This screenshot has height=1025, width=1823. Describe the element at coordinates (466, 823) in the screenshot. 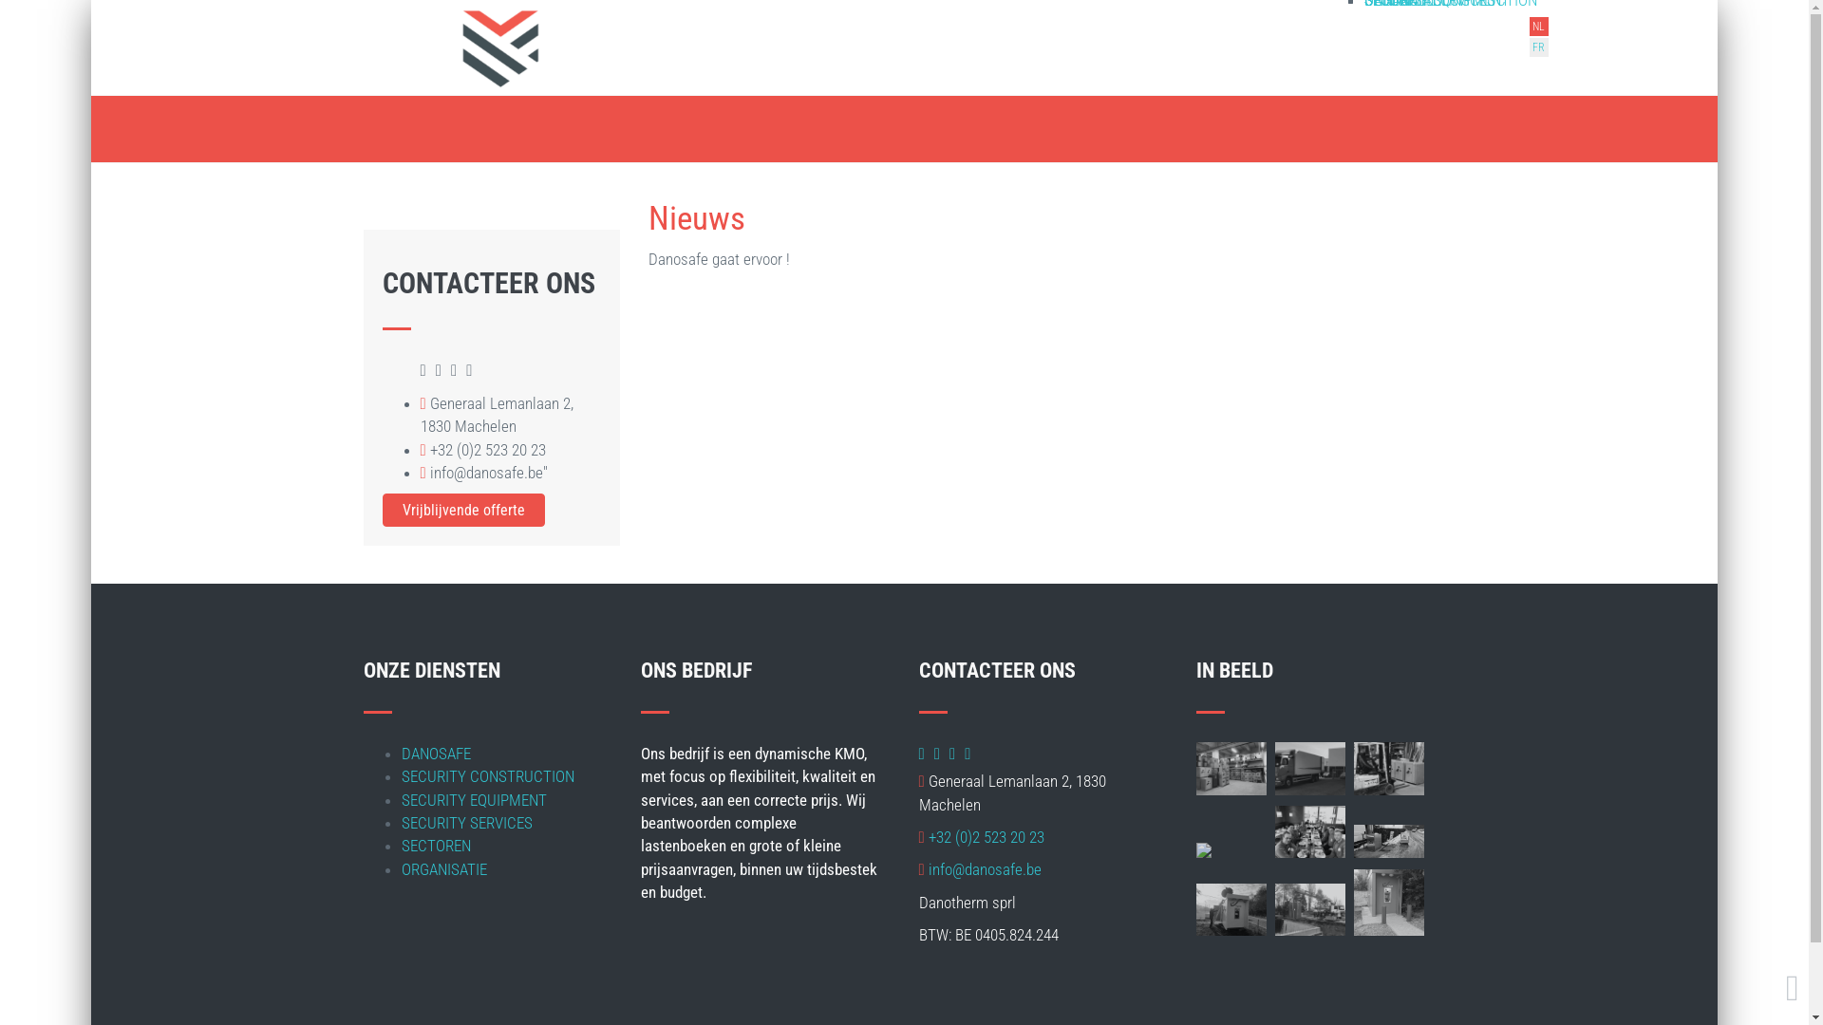

I see `SECURITY SERVICES` at that location.